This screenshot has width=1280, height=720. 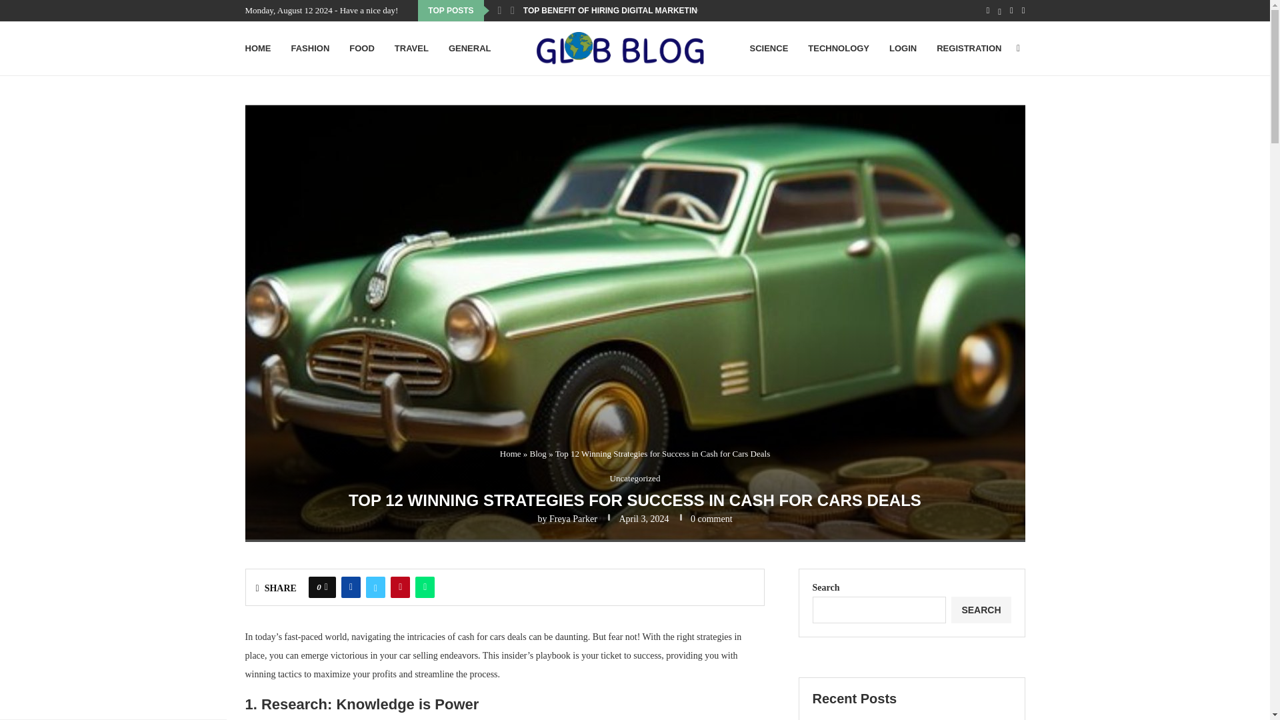 I want to click on REGISTRATION, so click(x=969, y=49).